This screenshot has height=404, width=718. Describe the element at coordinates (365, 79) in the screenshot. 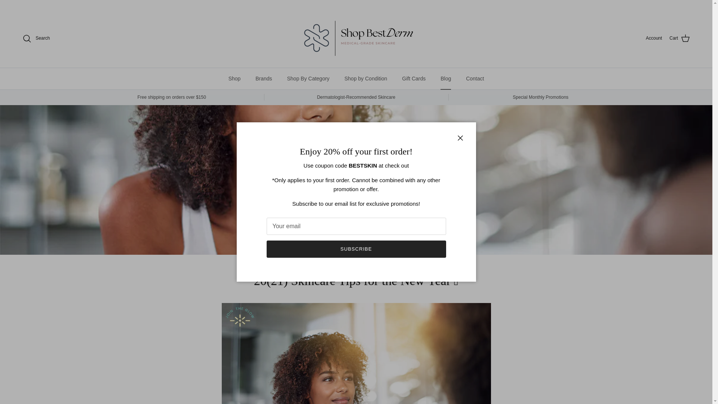

I see `Shop by Condition` at that location.